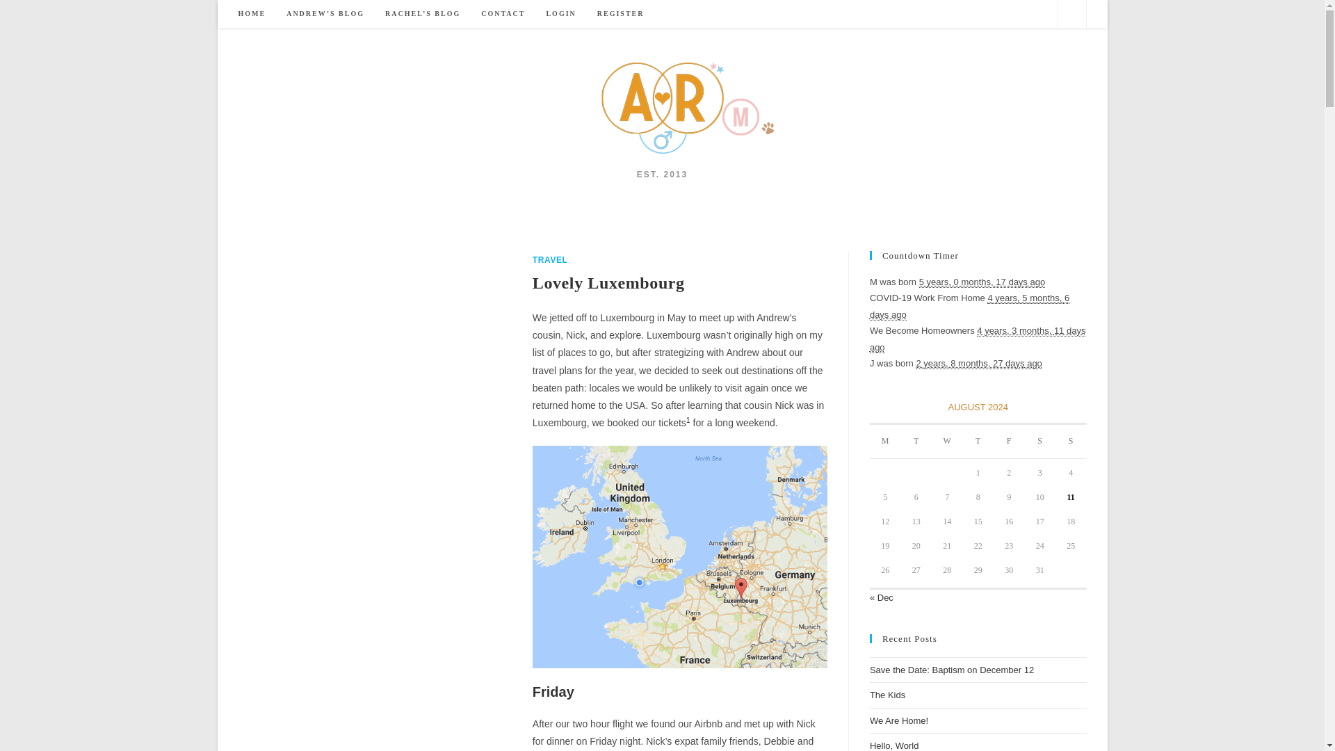  What do you see at coordinates (886, 442) in the screenshot?
I see `Monday` at bounding box center [886, 442].